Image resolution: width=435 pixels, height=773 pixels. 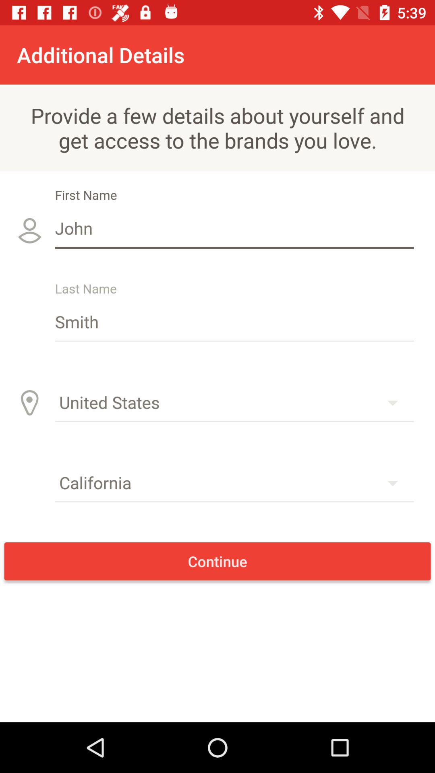 What do you see at coordinates (217, 561) in the screenshot?
I see `launch item below california` at bounding box center [217, 561].